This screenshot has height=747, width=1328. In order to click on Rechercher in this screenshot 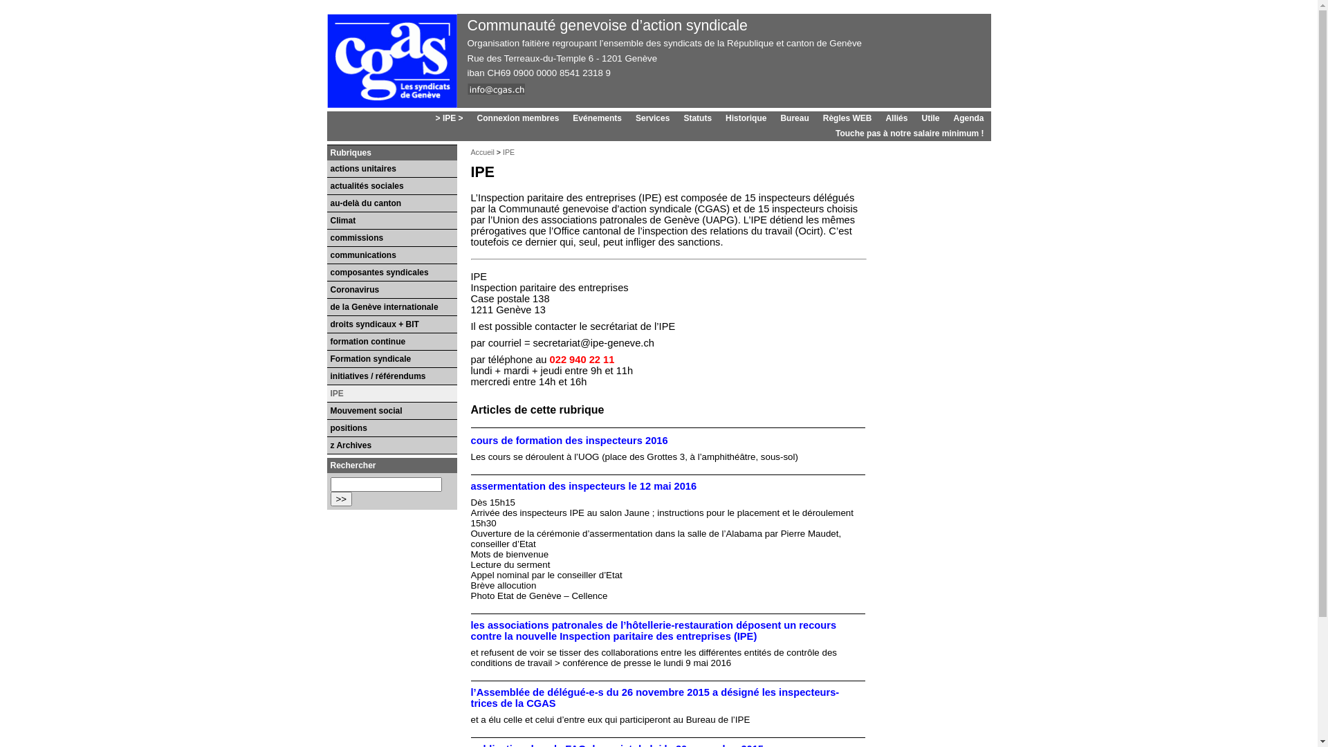, I will do `click(342, 499)`.